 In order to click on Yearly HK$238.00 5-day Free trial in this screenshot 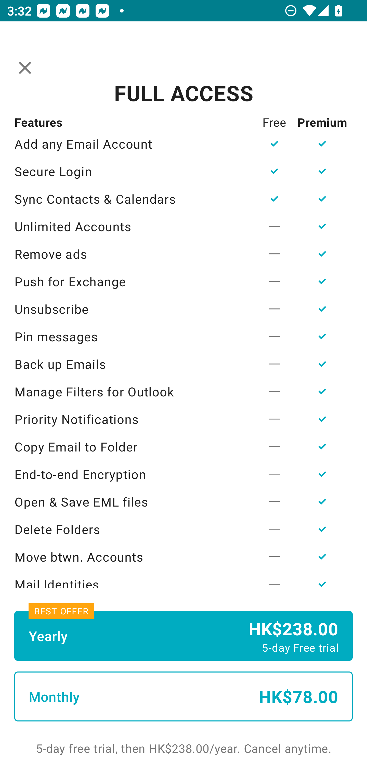, I will do `click(183, 636)`.